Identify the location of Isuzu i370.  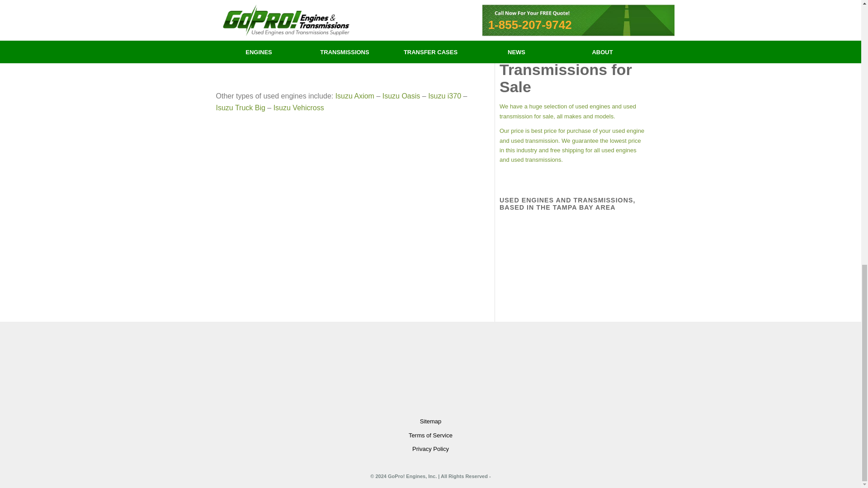
(444, 96).